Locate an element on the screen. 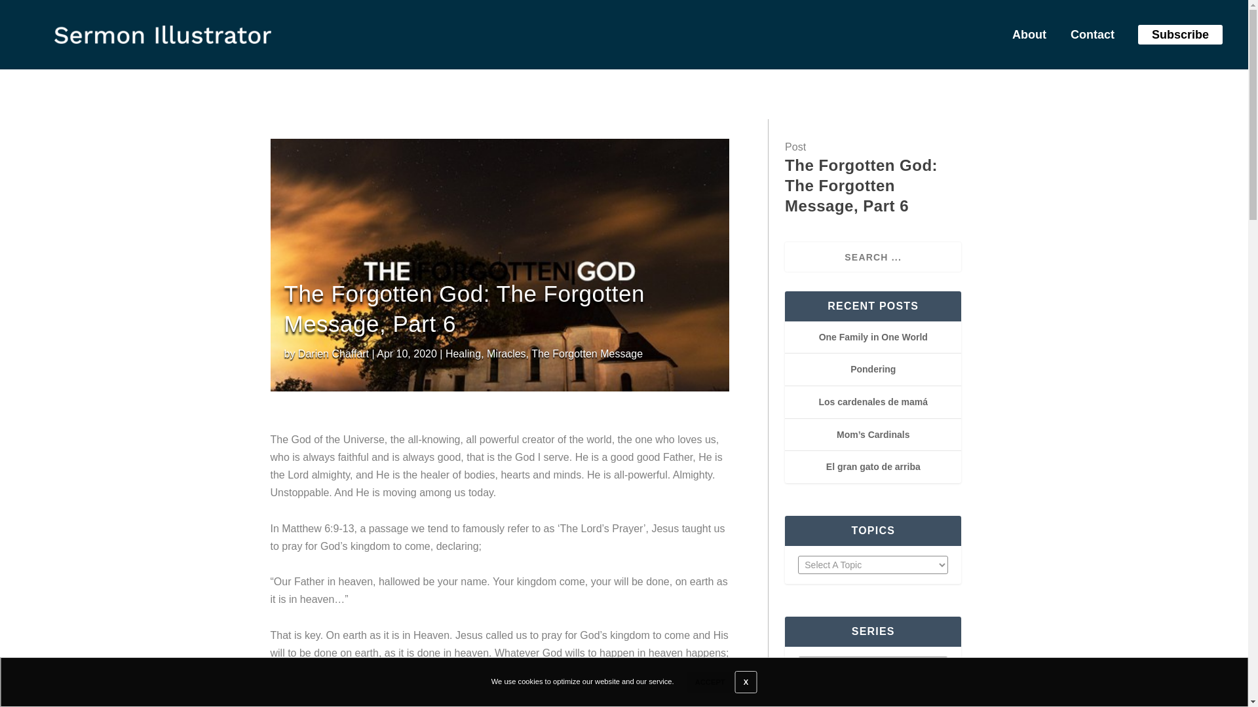  ACCEPT is located at coordinates (710, 682).